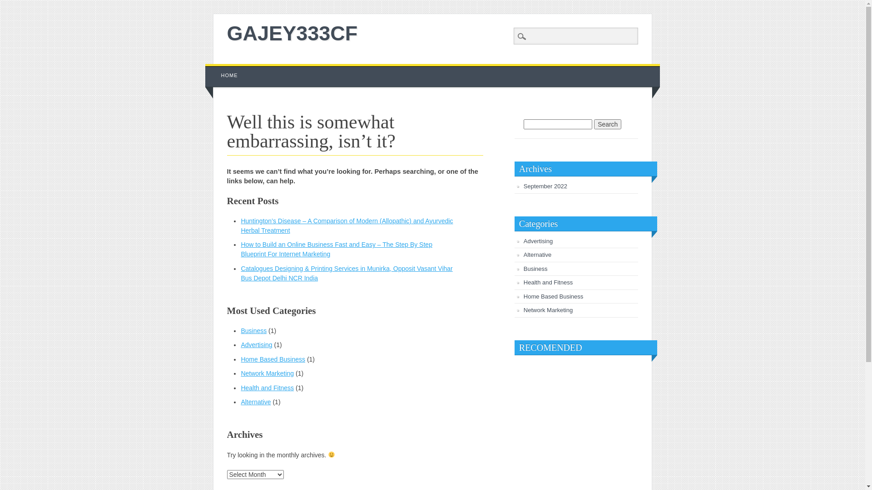 This screenshot has width=872, height=490. Describe the element at coordinates (548, 282) in the screenshot. I see `Health and Fitness` at that location.